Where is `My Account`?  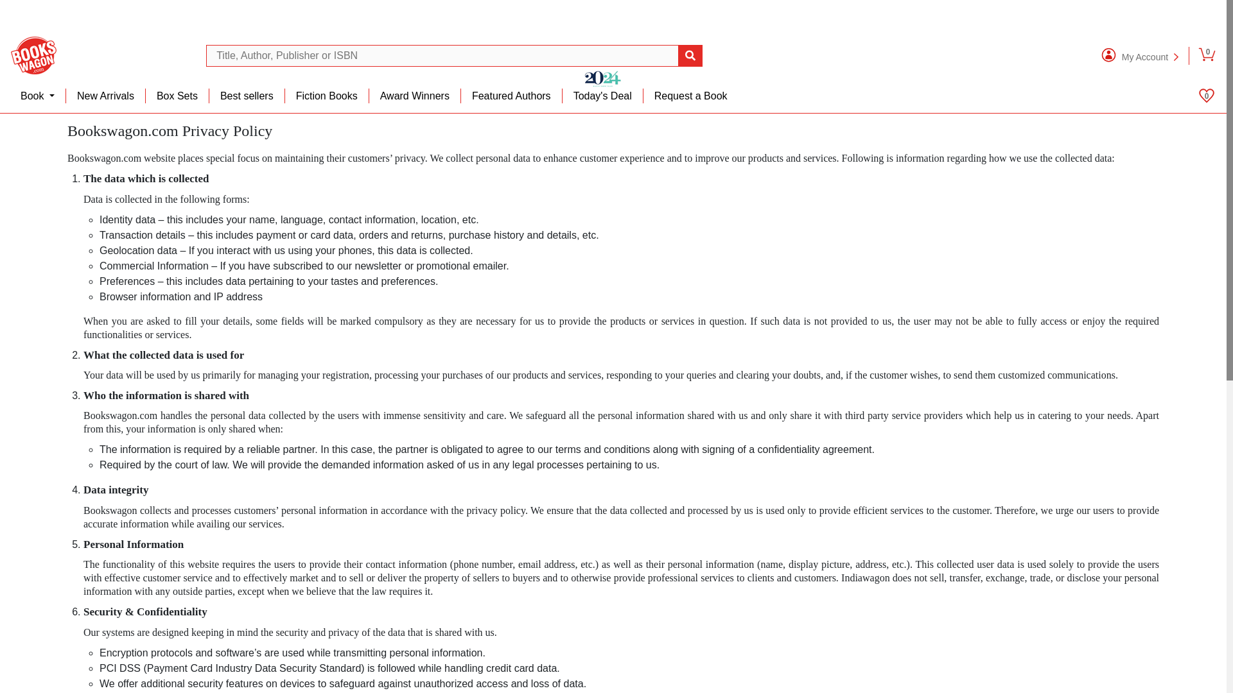
My Account is located at coordinates (1132, 54).